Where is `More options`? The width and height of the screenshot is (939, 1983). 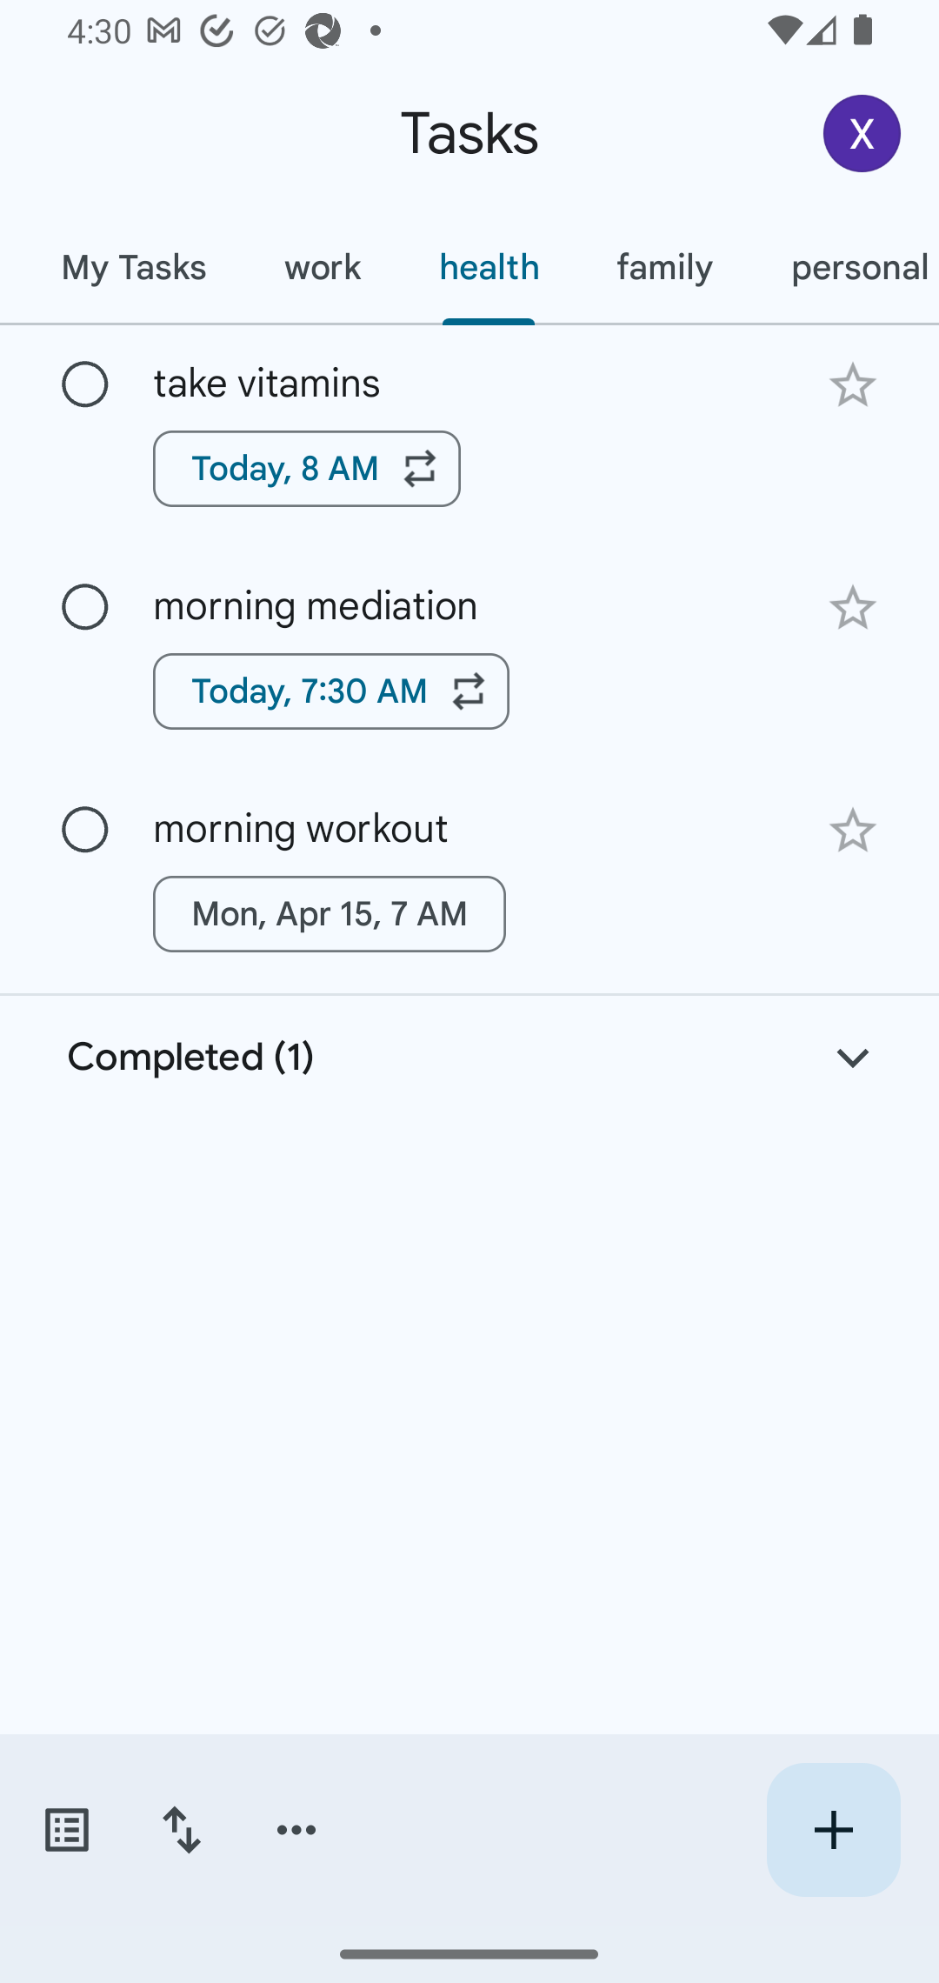
More options is located at coordinates (296, 1830).